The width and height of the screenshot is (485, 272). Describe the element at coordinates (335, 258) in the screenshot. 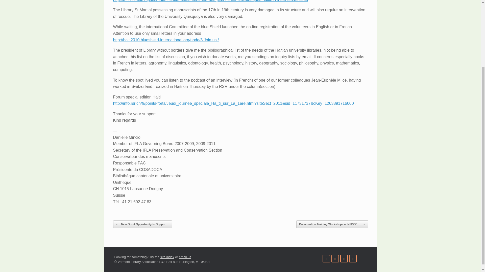

I see `Vermont Library Association on Facebook` at that location.